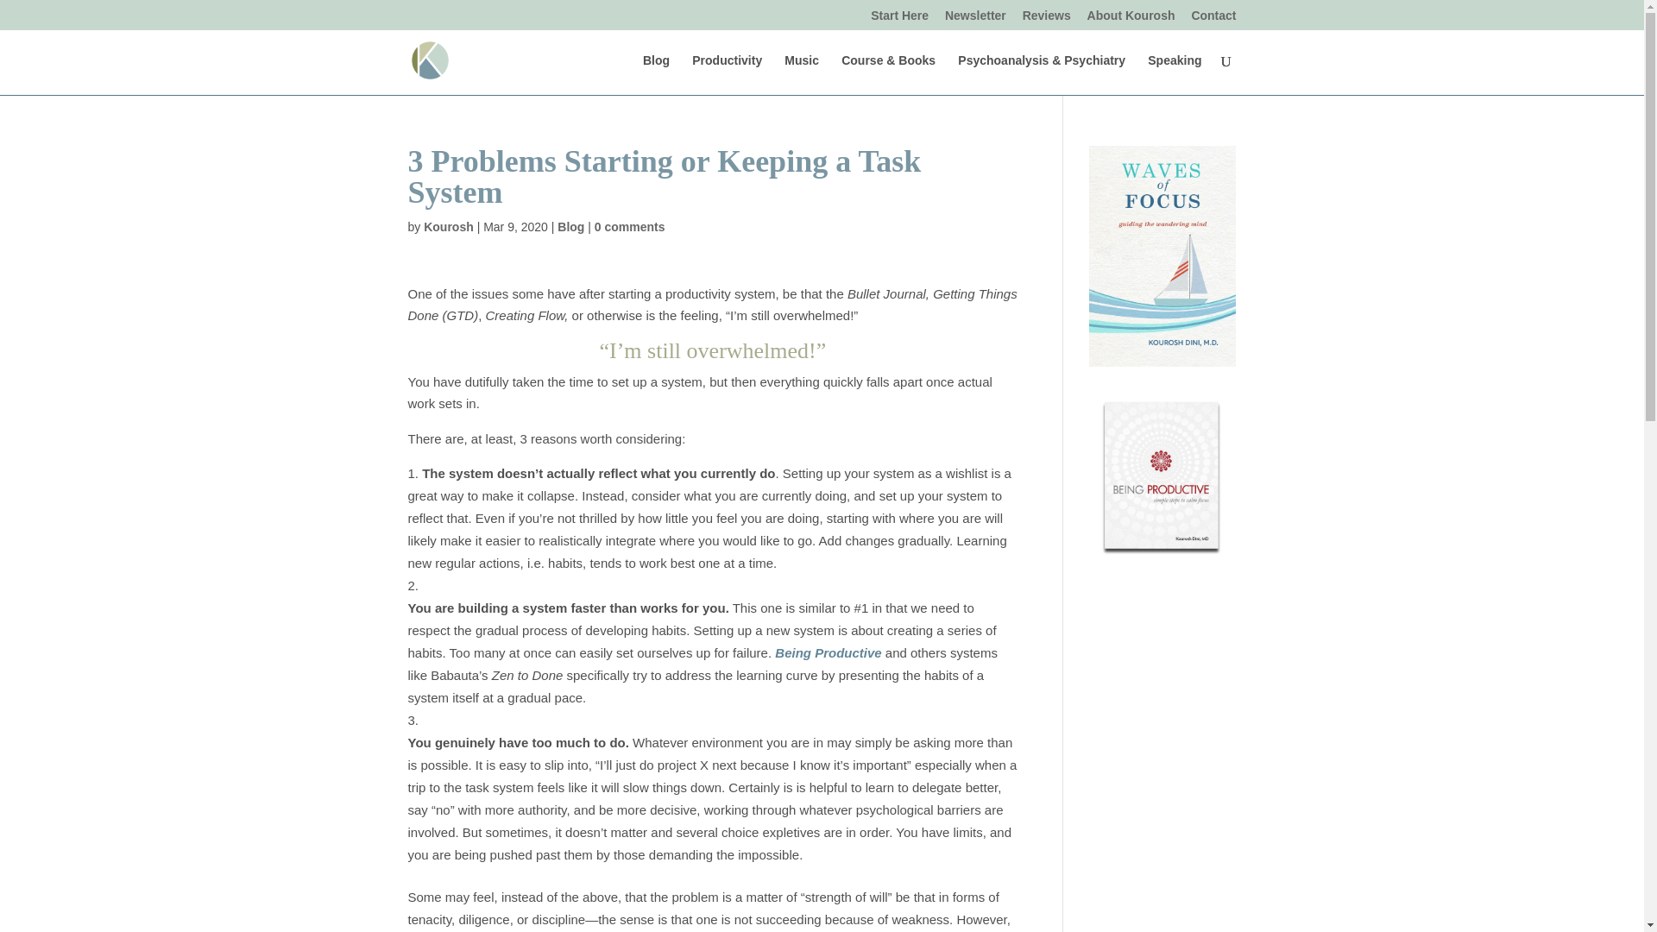 This screenshot has height=932, width=1657. What do you see at coordinates (899, 19) in the screenshot?
I see `Start Here` at bounding box center [899, 19].